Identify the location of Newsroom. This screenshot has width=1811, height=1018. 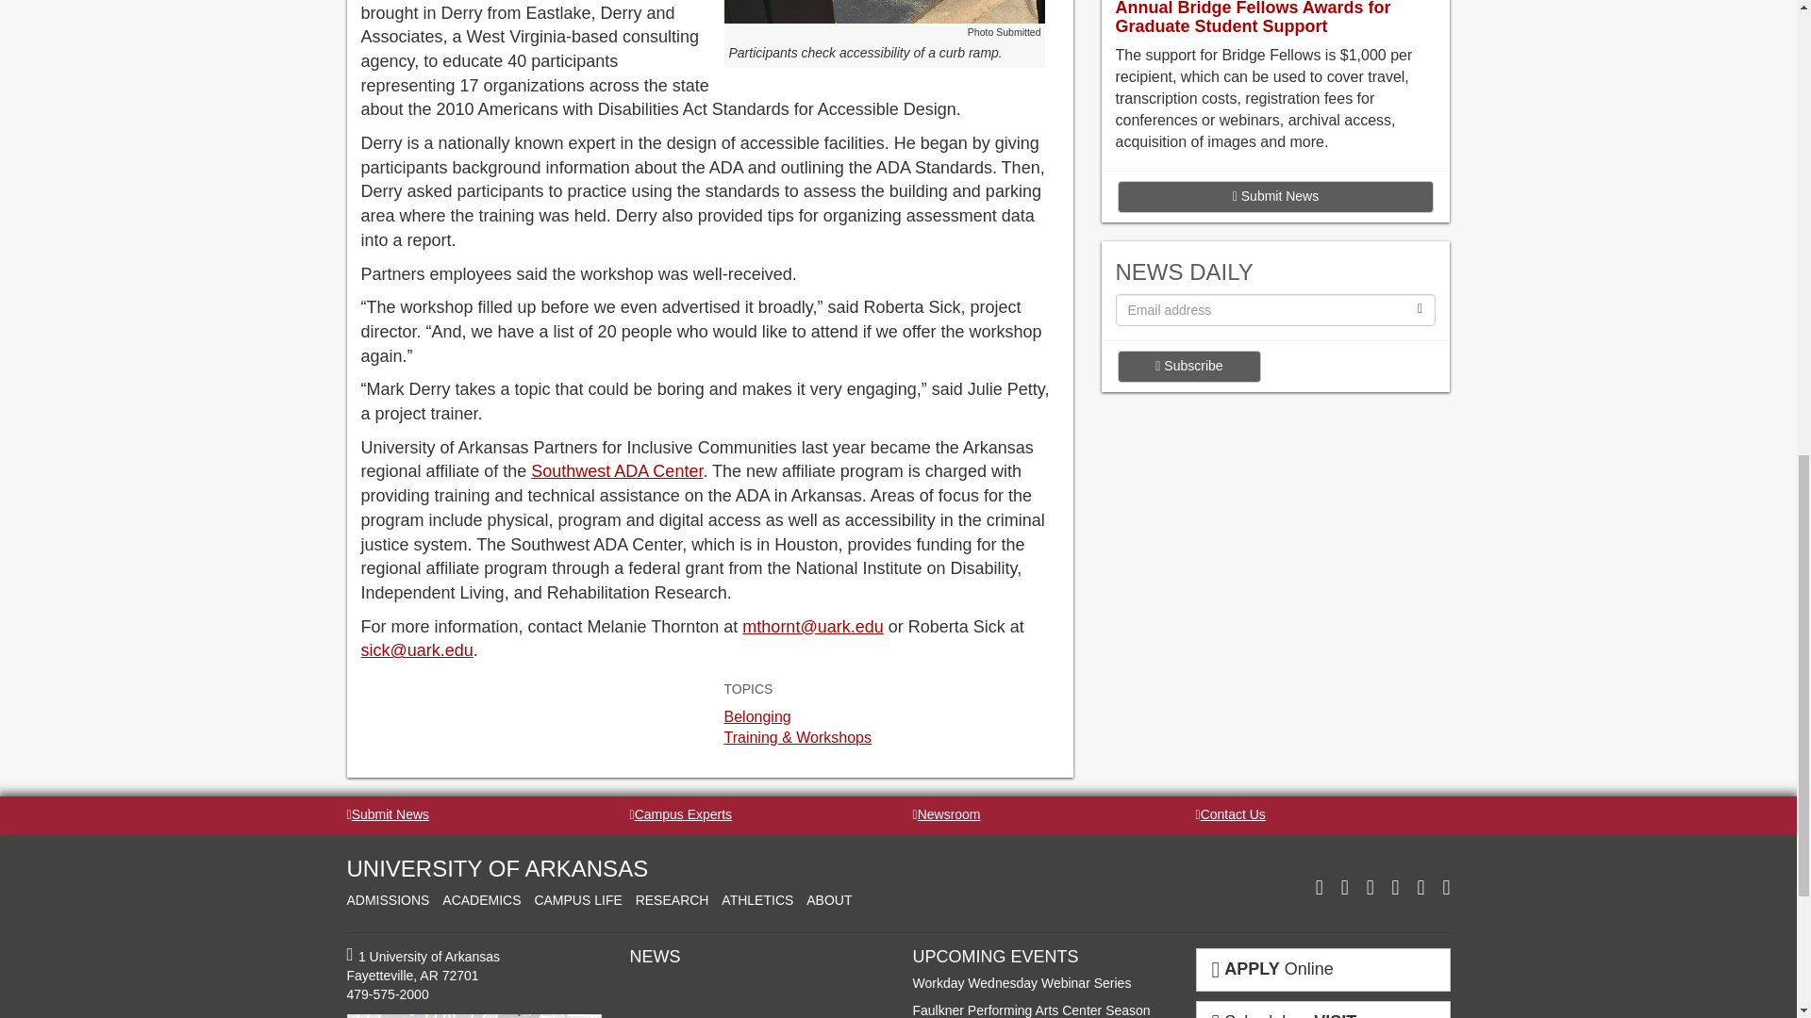
(947, 814).